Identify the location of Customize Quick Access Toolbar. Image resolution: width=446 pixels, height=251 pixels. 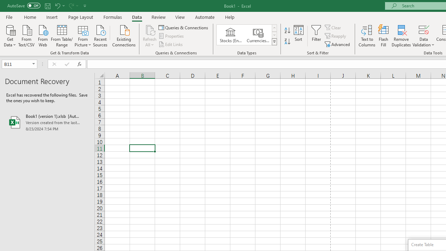
(85, 6).